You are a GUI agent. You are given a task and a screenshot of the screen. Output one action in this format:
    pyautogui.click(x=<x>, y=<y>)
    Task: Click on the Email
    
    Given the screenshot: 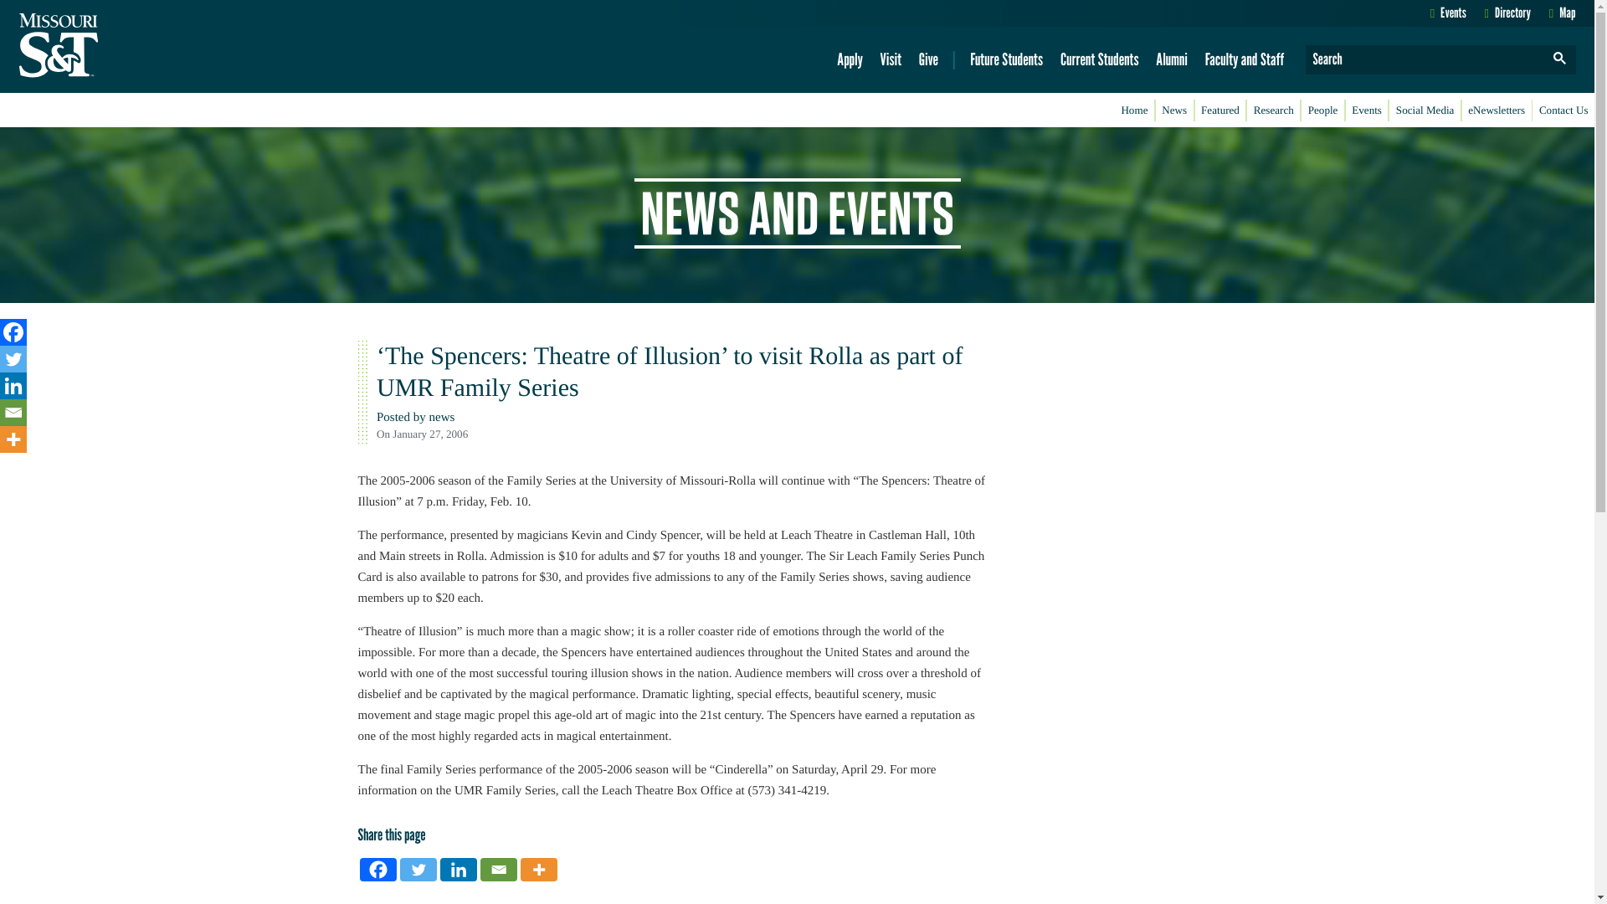 What is the action you would take?
    pyautogui.click(x=13, y=412)
    